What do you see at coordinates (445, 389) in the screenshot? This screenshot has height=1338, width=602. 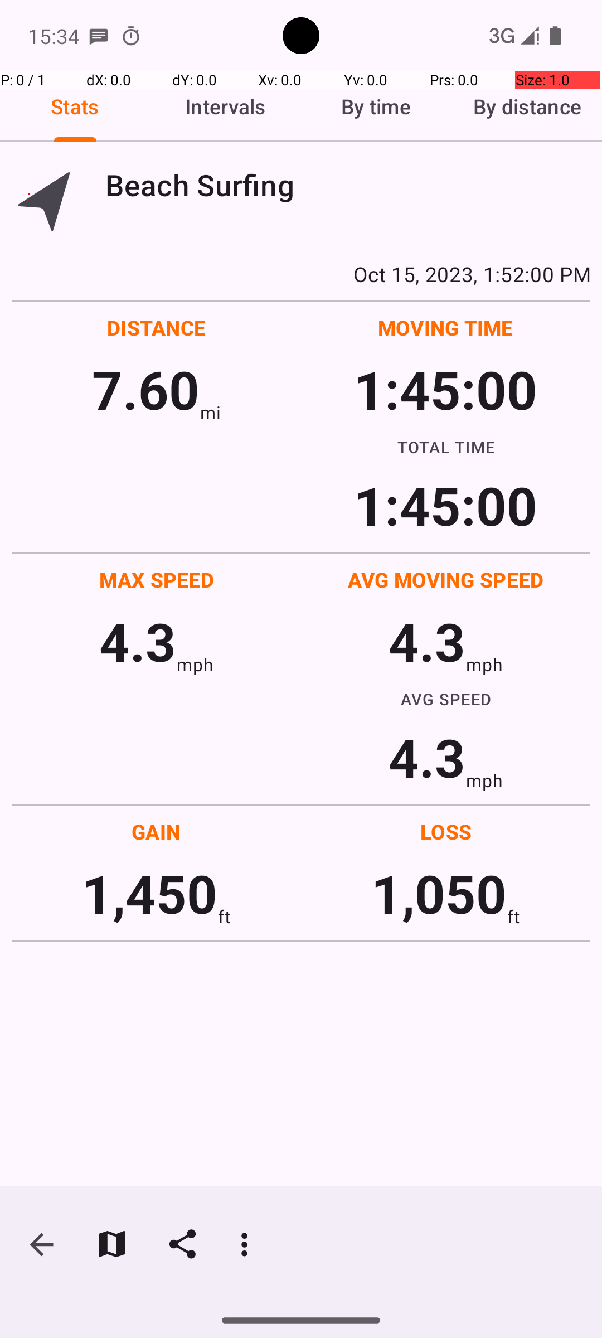 I see `1:45:00` at bounding box center [445, 389].